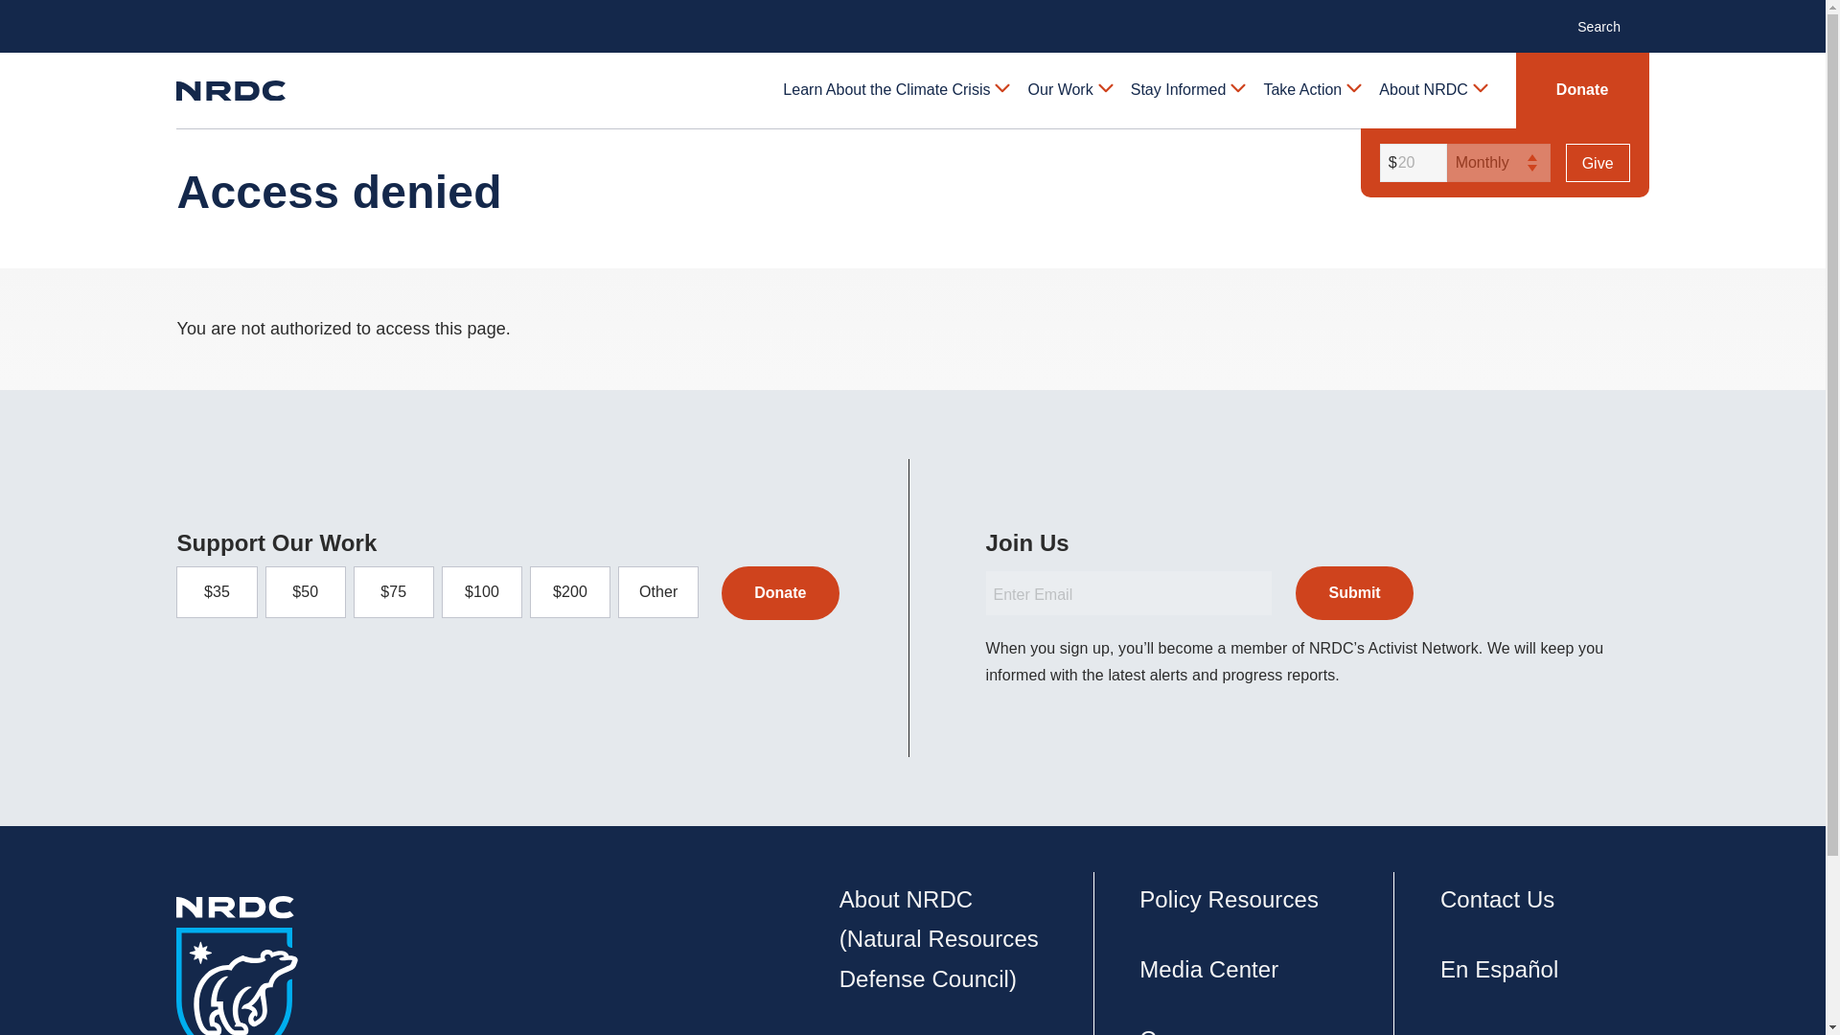 This screenshot has width=1840, height=1035. I want to click on Our Work, so click(1069, 90).